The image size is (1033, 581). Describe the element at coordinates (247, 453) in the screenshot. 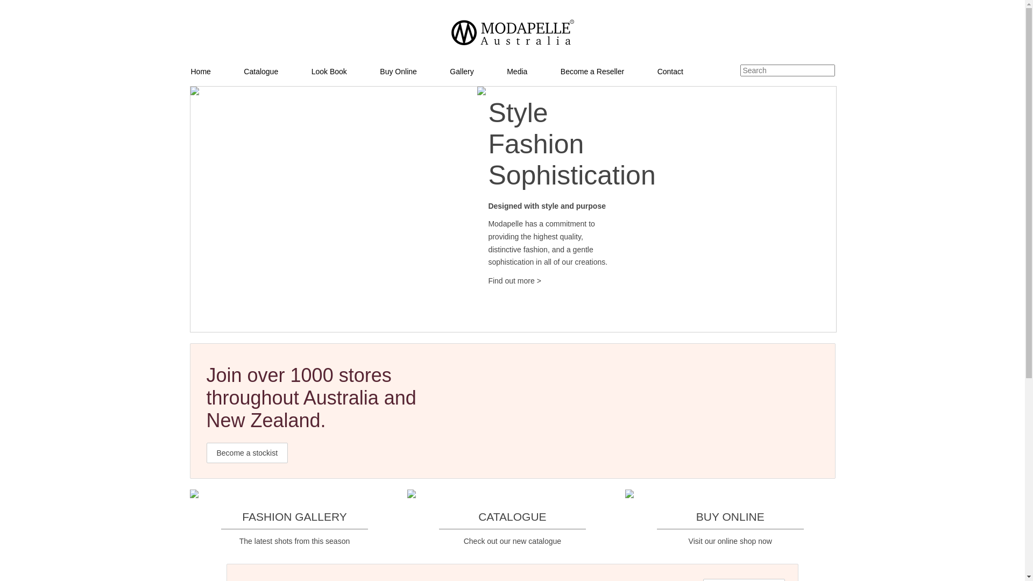

I see `Become a stockist` at that location.